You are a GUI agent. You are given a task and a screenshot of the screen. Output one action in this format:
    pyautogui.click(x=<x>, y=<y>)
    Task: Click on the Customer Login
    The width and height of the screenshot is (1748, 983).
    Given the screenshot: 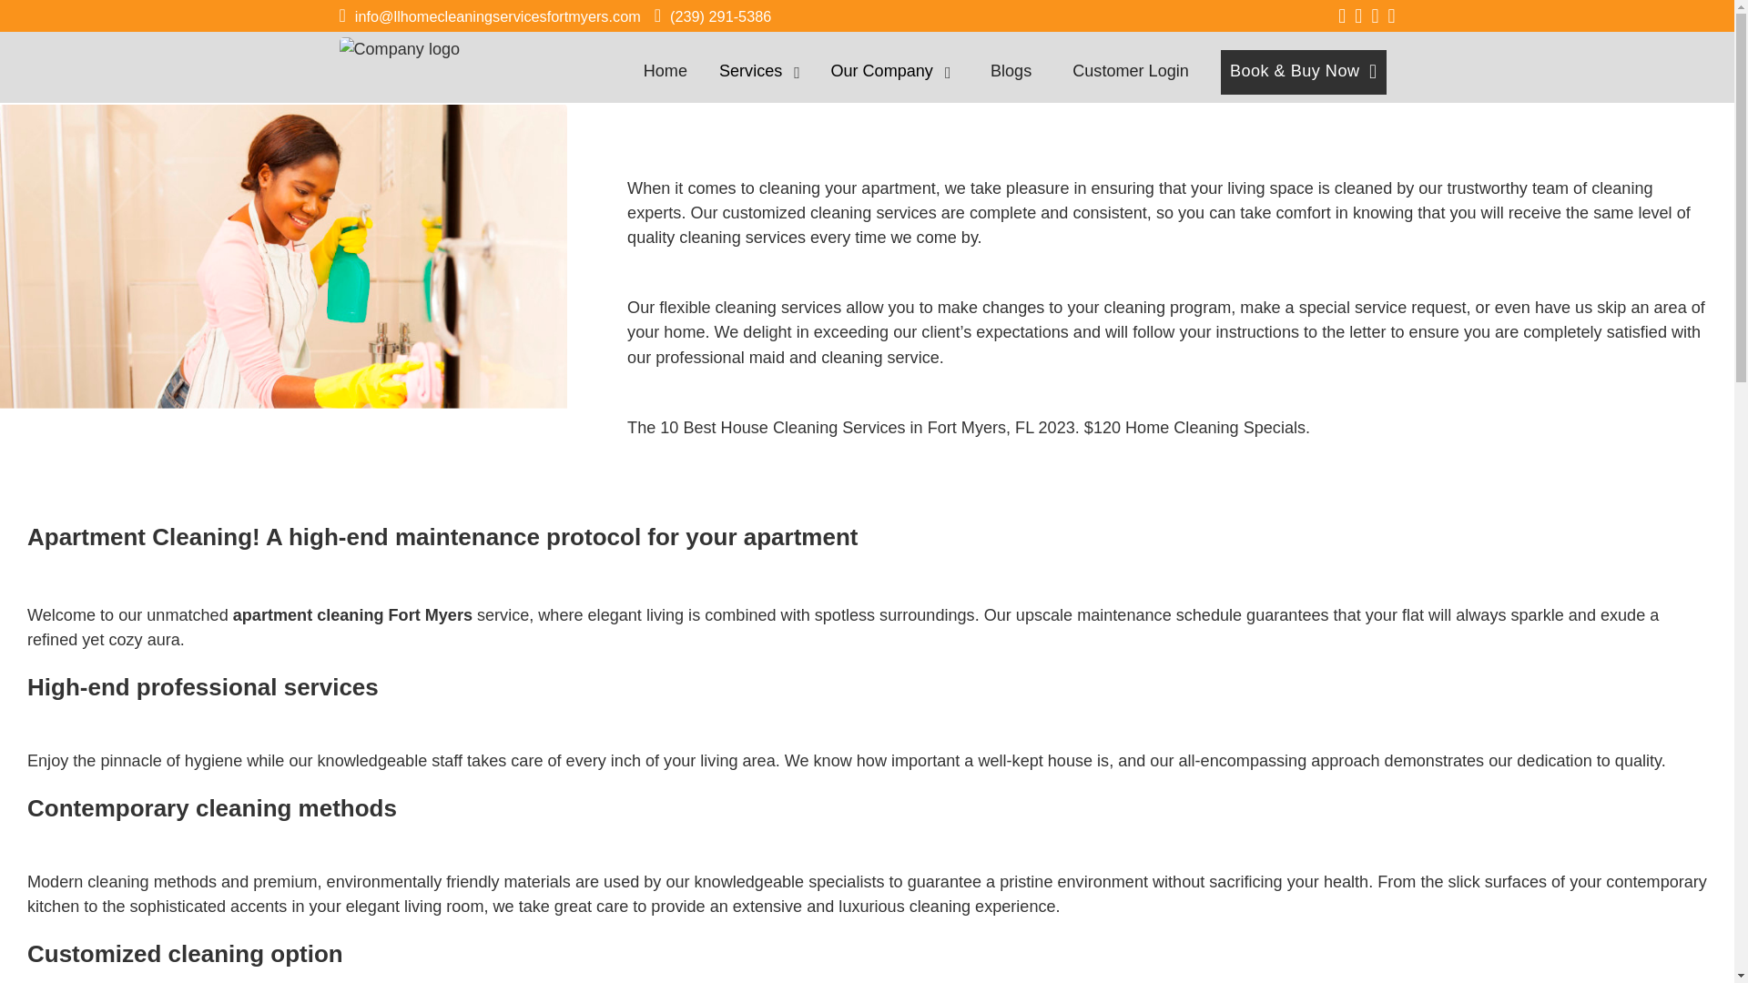 What is the action you would take?
    pyautogui.click(x=1131, y=73)
    